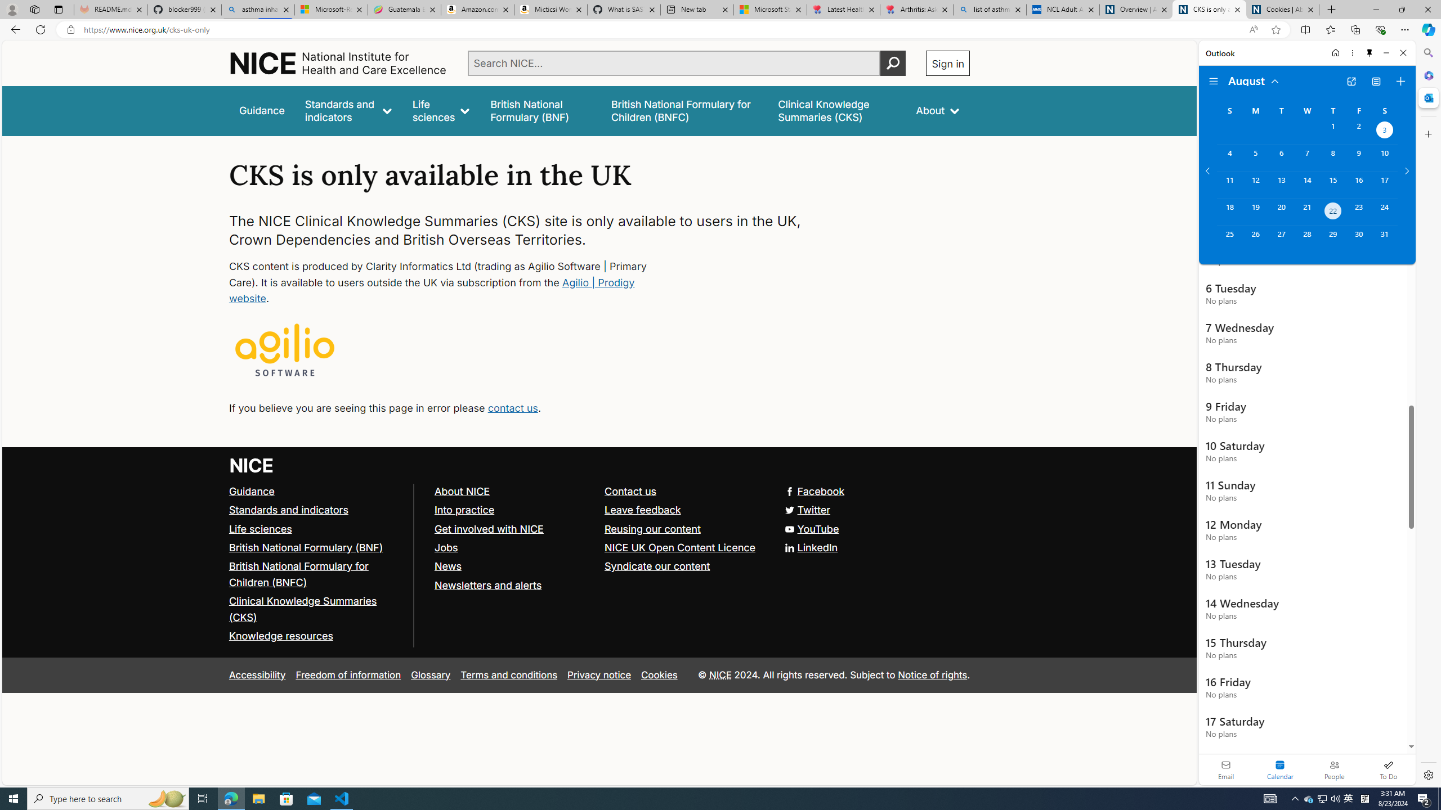  I want to click on Facebook, so click(599, 492).